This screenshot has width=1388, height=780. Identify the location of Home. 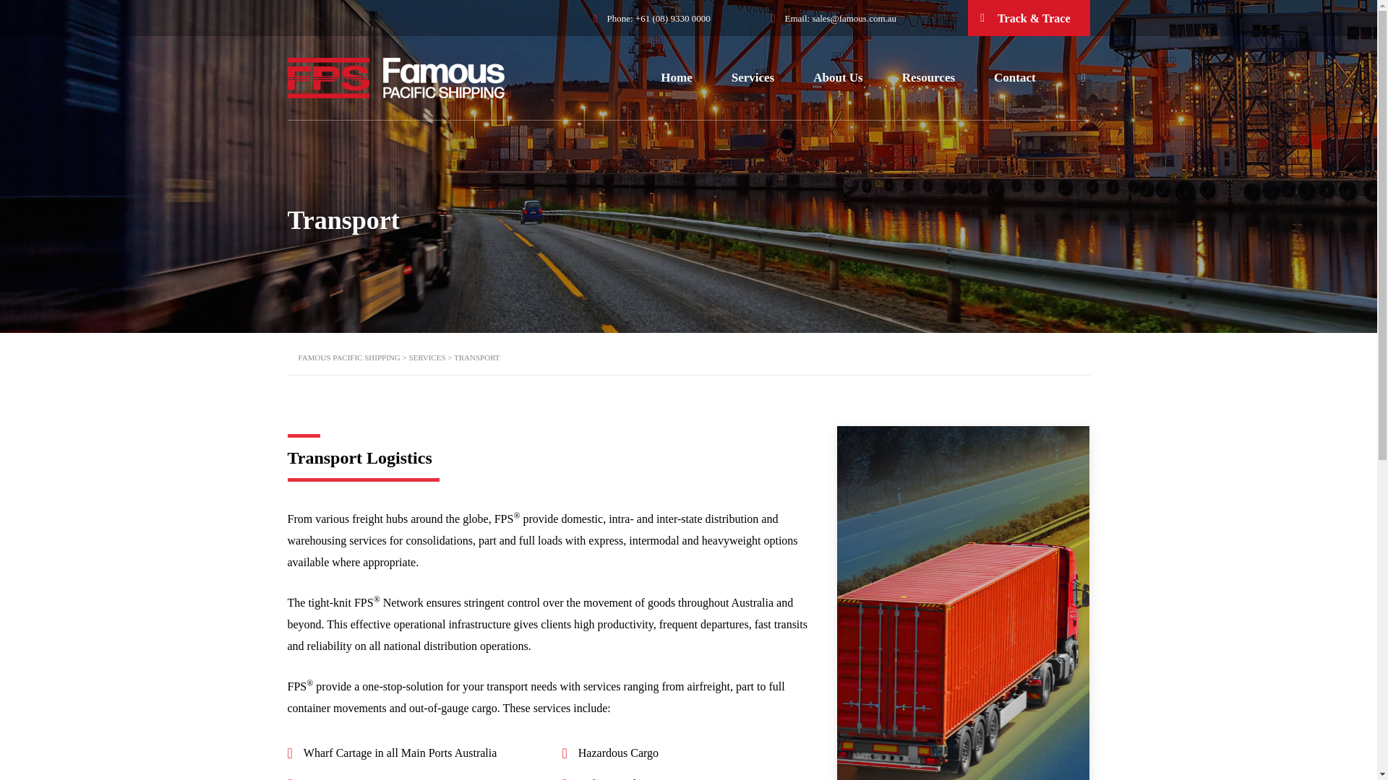
(675, 78).